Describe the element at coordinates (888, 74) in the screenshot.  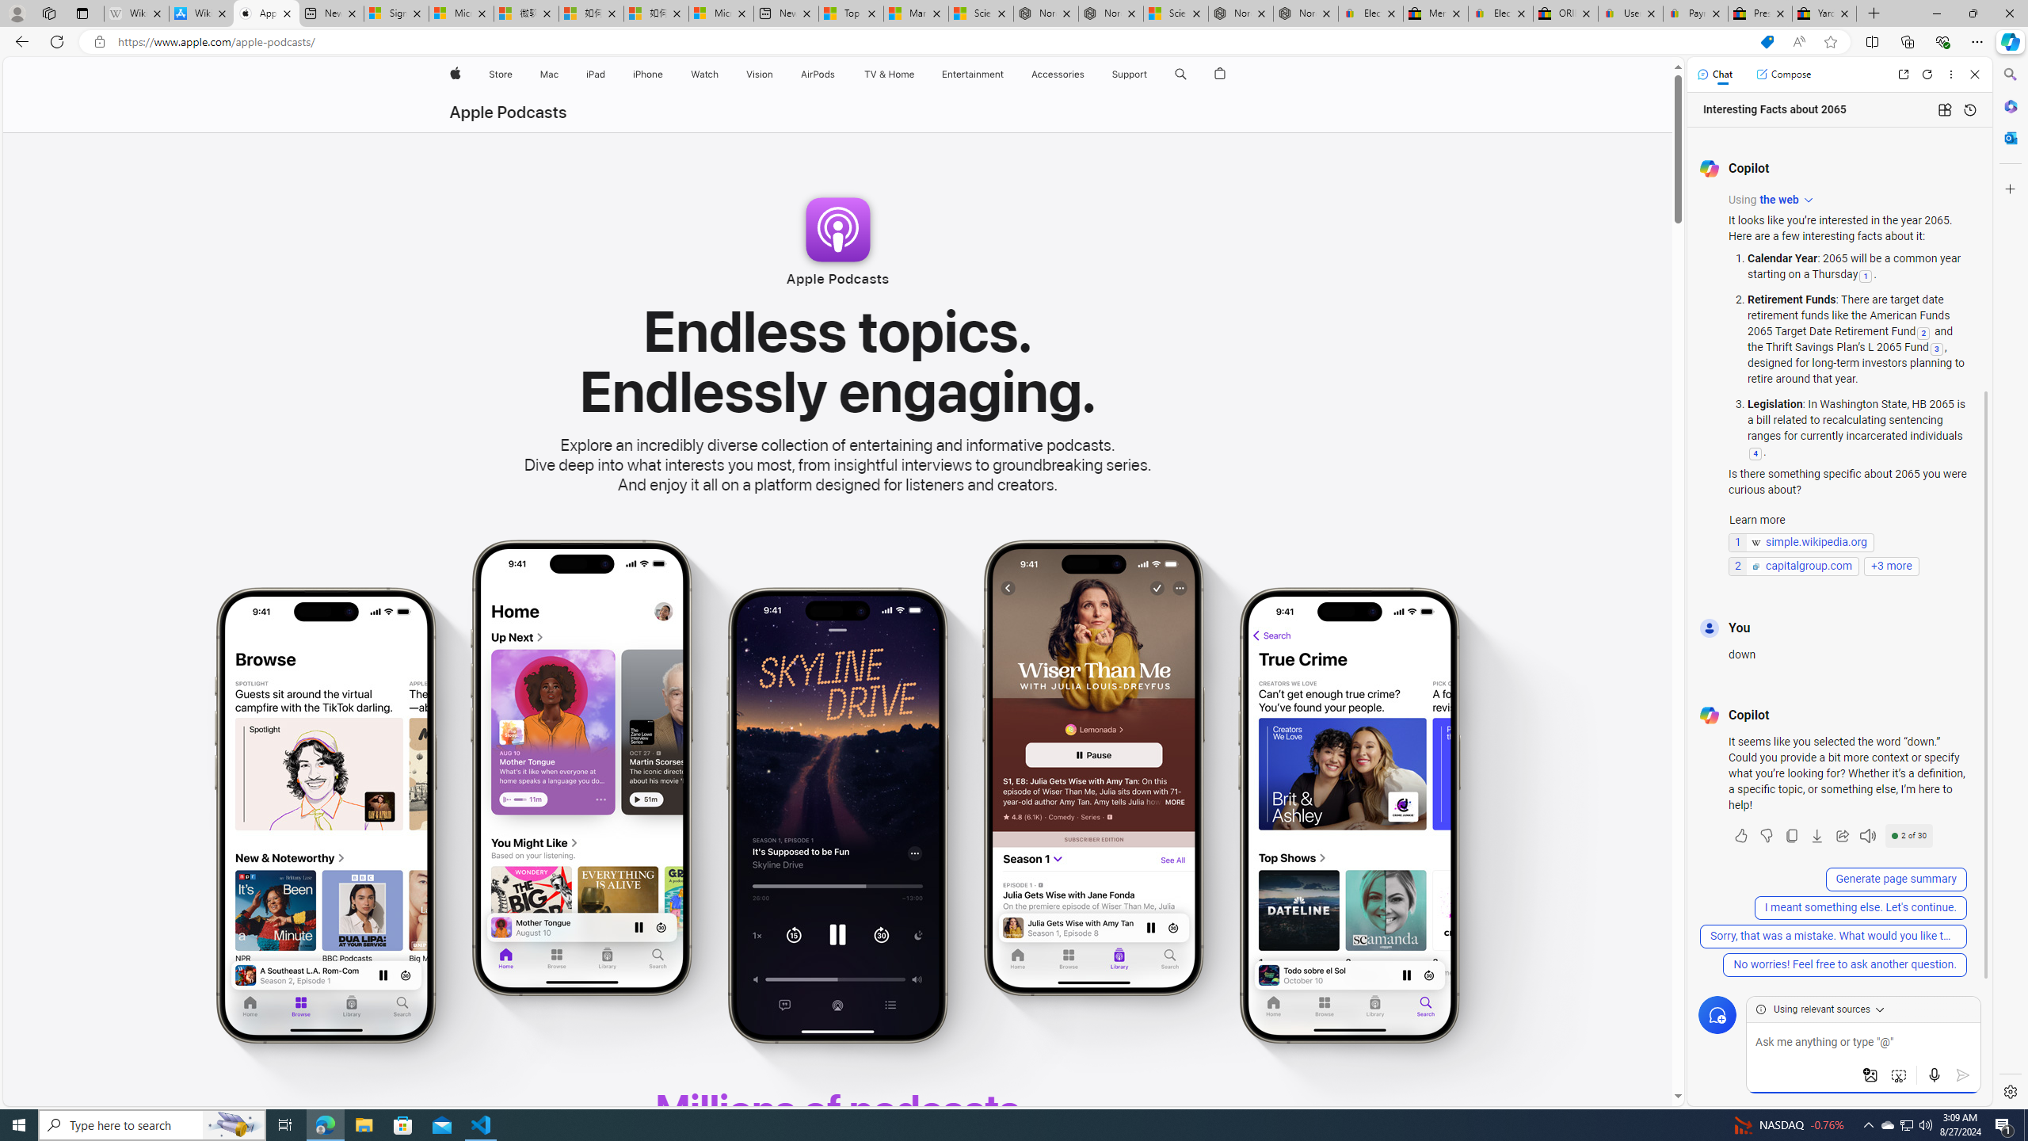
I see `TV and Home` at that location.